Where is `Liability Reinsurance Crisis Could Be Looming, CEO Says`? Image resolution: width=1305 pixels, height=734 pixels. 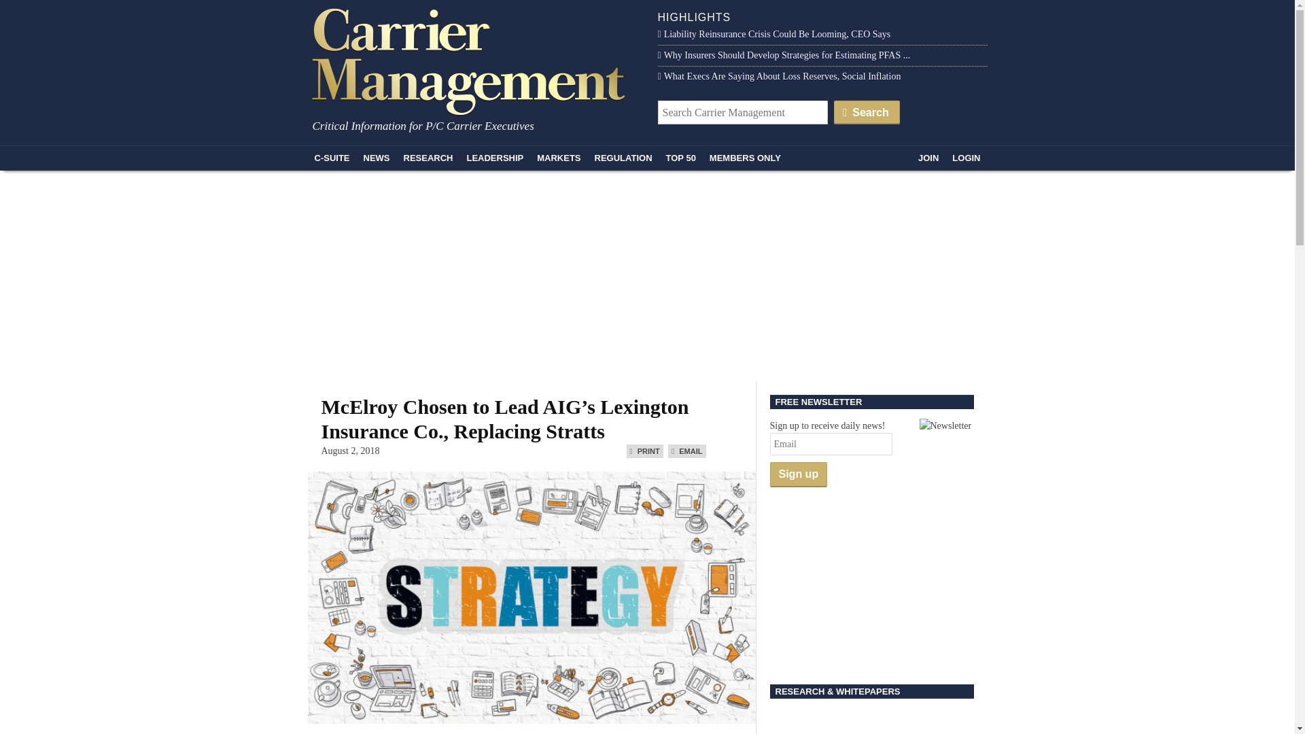
Liability Reinsurance Crisis Could Be Looming, CEO Says is located at coordinates (774, 34).